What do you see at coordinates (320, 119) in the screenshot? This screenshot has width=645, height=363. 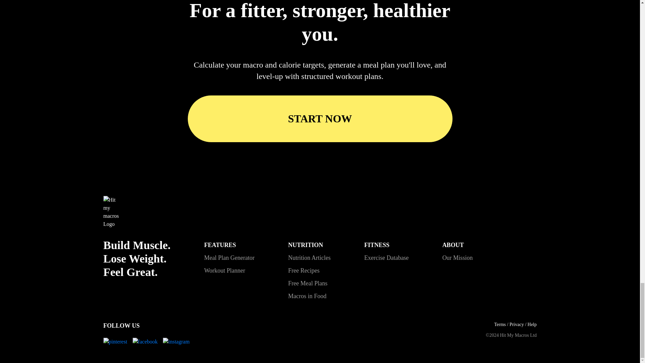 I see `START NOW` at bounding box center [320, 119].